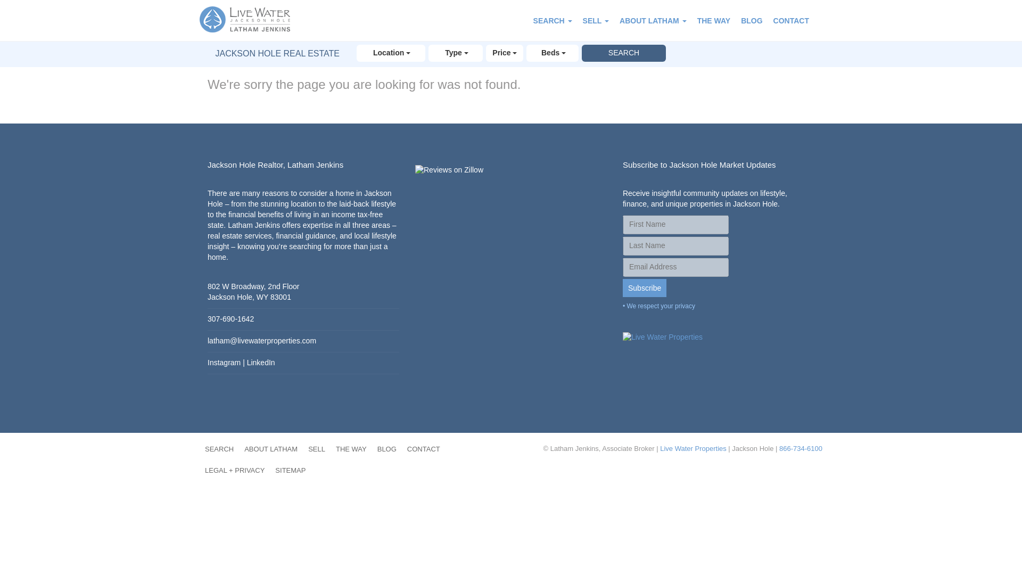  I want to click on     Beds    , so click(552, 53).